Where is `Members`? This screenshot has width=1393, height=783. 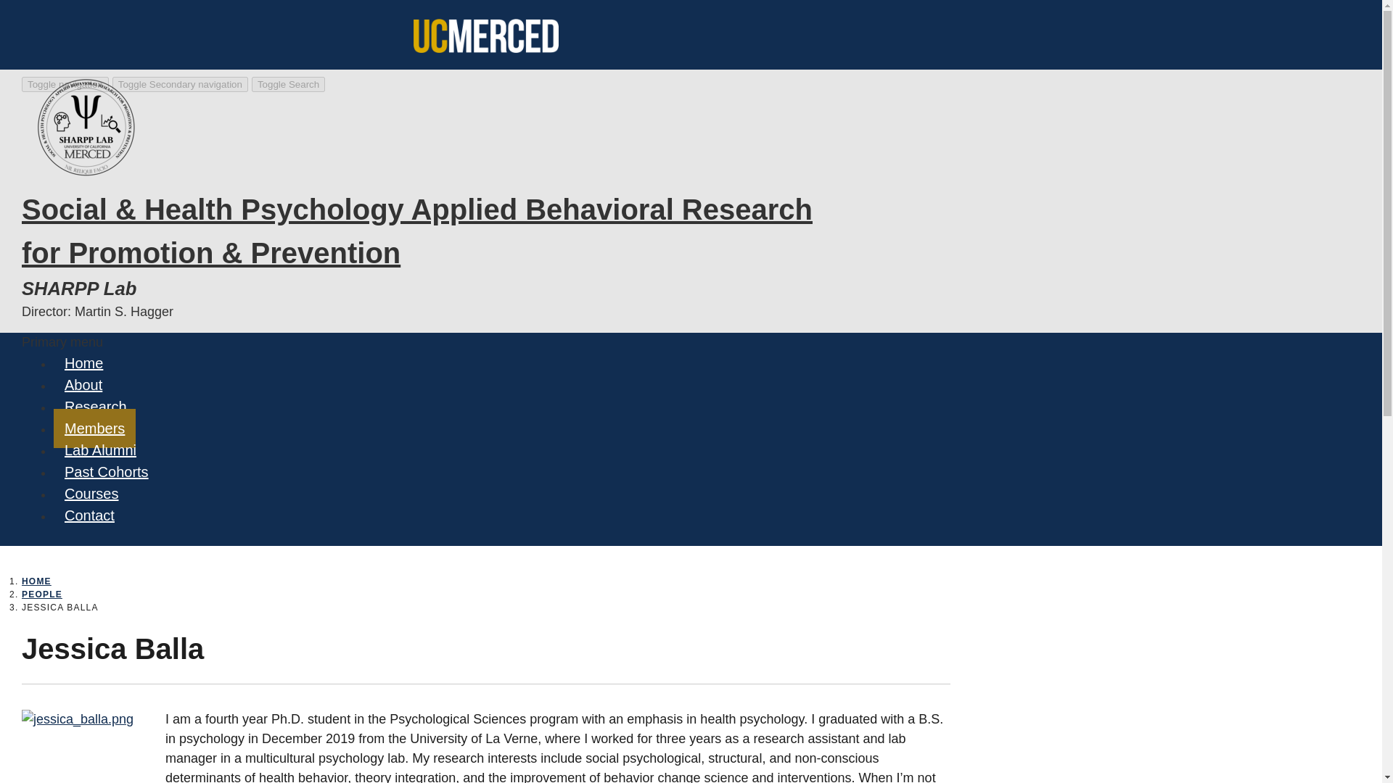 Members is located at coordinates (94, 428).